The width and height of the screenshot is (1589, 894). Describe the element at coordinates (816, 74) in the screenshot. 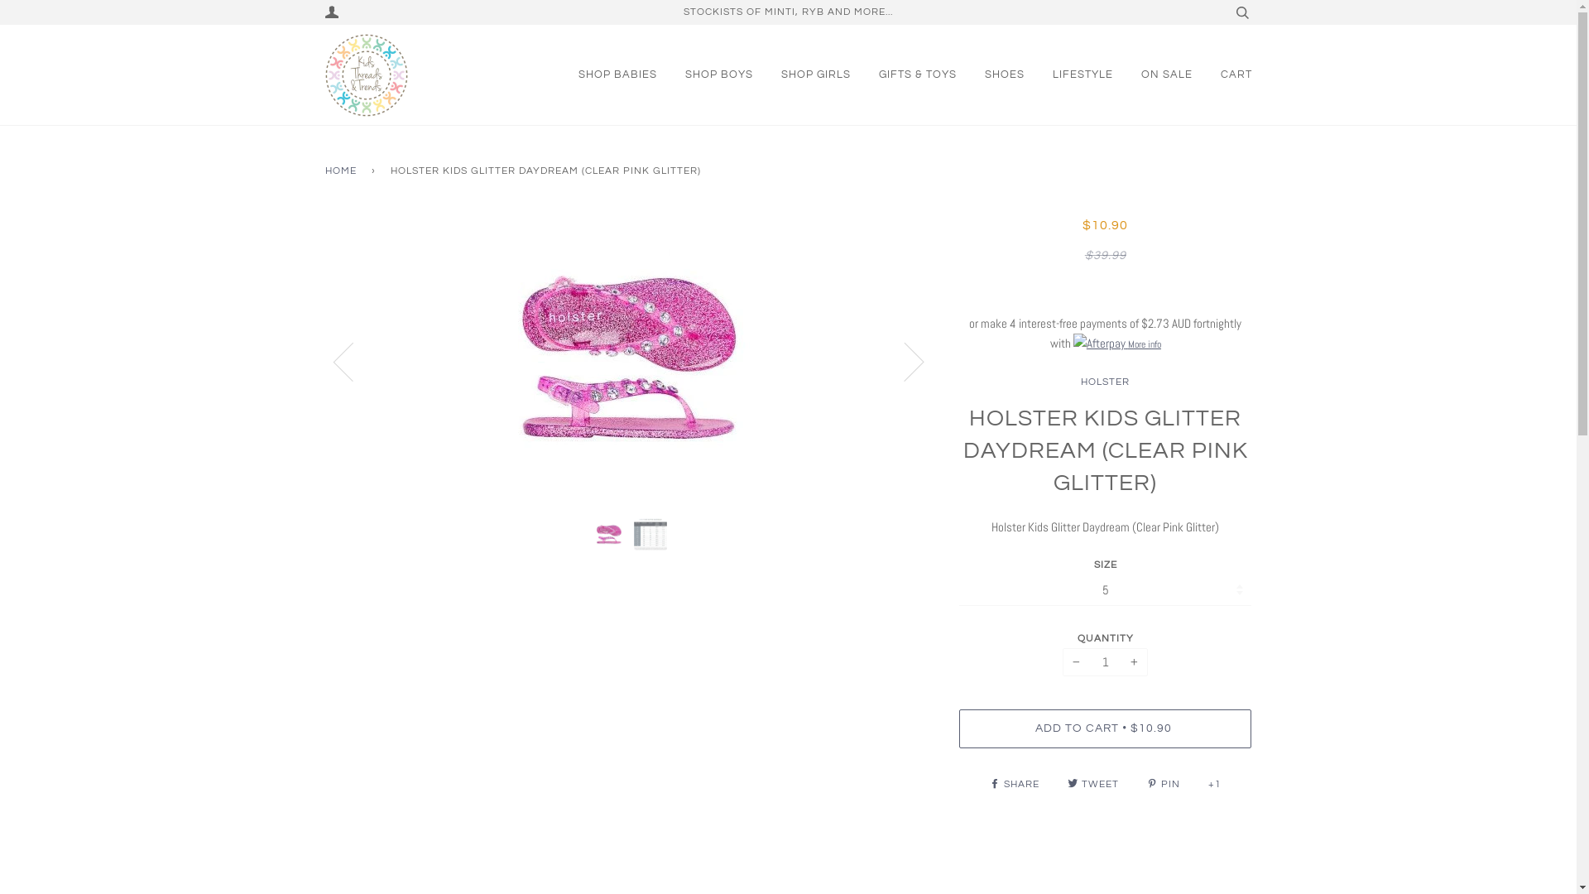

I see `SHOP GIRLS` at that location.